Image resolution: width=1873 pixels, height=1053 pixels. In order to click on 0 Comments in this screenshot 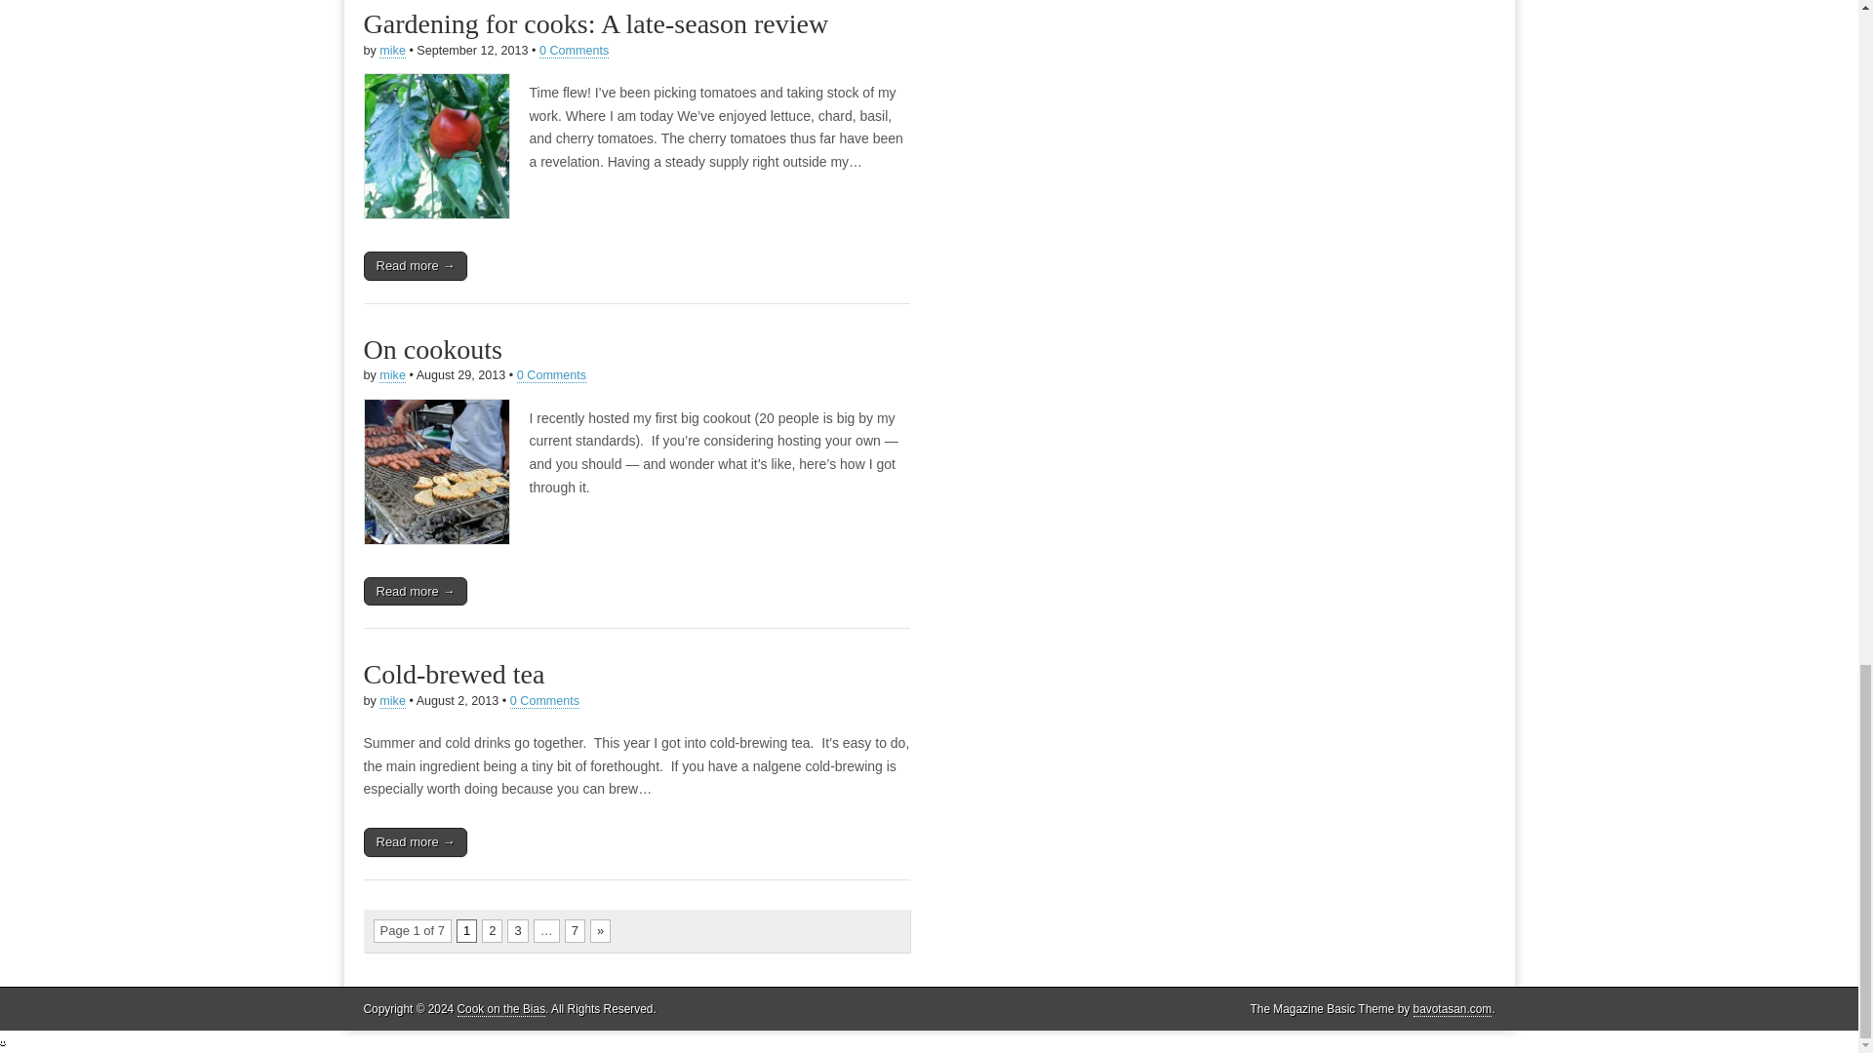, I will do `click(574, 51)`.